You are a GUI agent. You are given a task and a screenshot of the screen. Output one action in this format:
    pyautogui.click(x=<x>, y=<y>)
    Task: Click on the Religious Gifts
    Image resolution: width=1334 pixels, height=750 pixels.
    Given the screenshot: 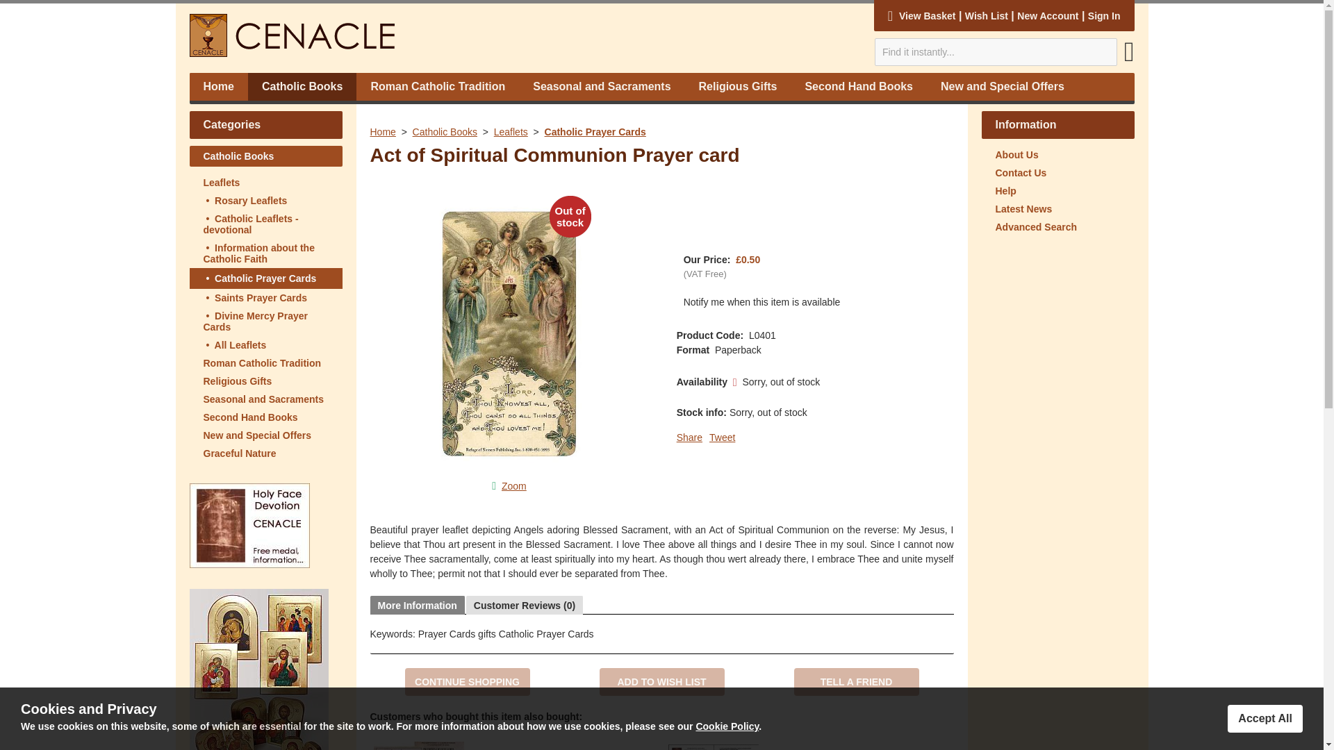 What is the action you would take?
    pyautogui.click(x=265, y=381)
    